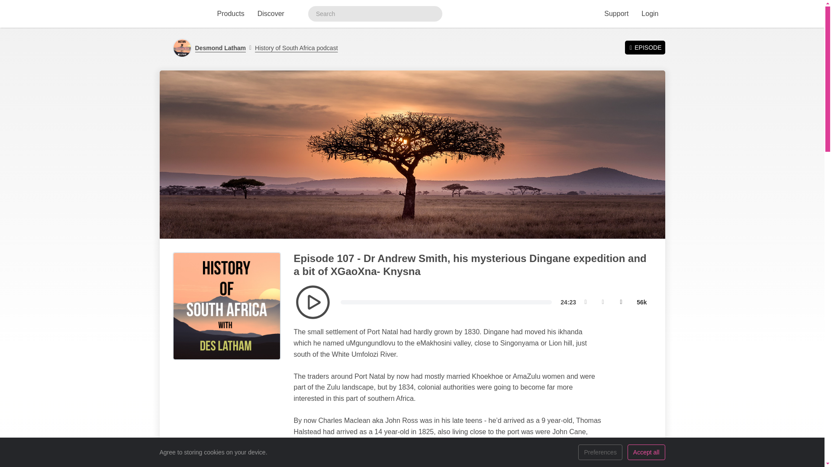 Image resolution: width=831 pixels, height=467 pixels. What do you see at coordinates (585, 302) in the screenshot?
I see `Skip backward` at bounding box center [585, 302].